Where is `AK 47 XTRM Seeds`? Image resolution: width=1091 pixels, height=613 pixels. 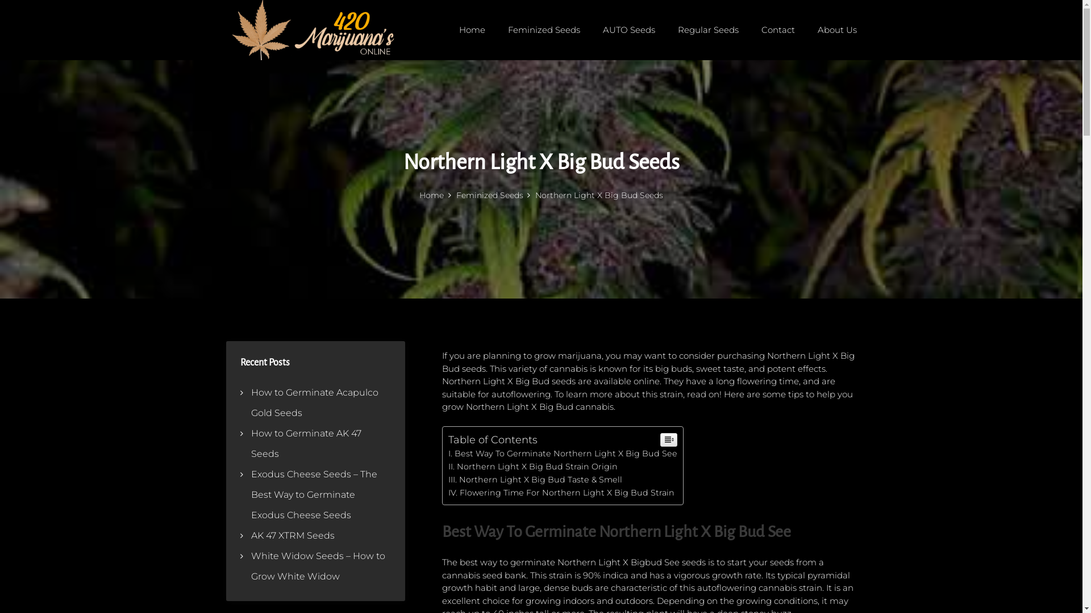 AK 47 XTRM Seeds is located at coordinates (293, 536).